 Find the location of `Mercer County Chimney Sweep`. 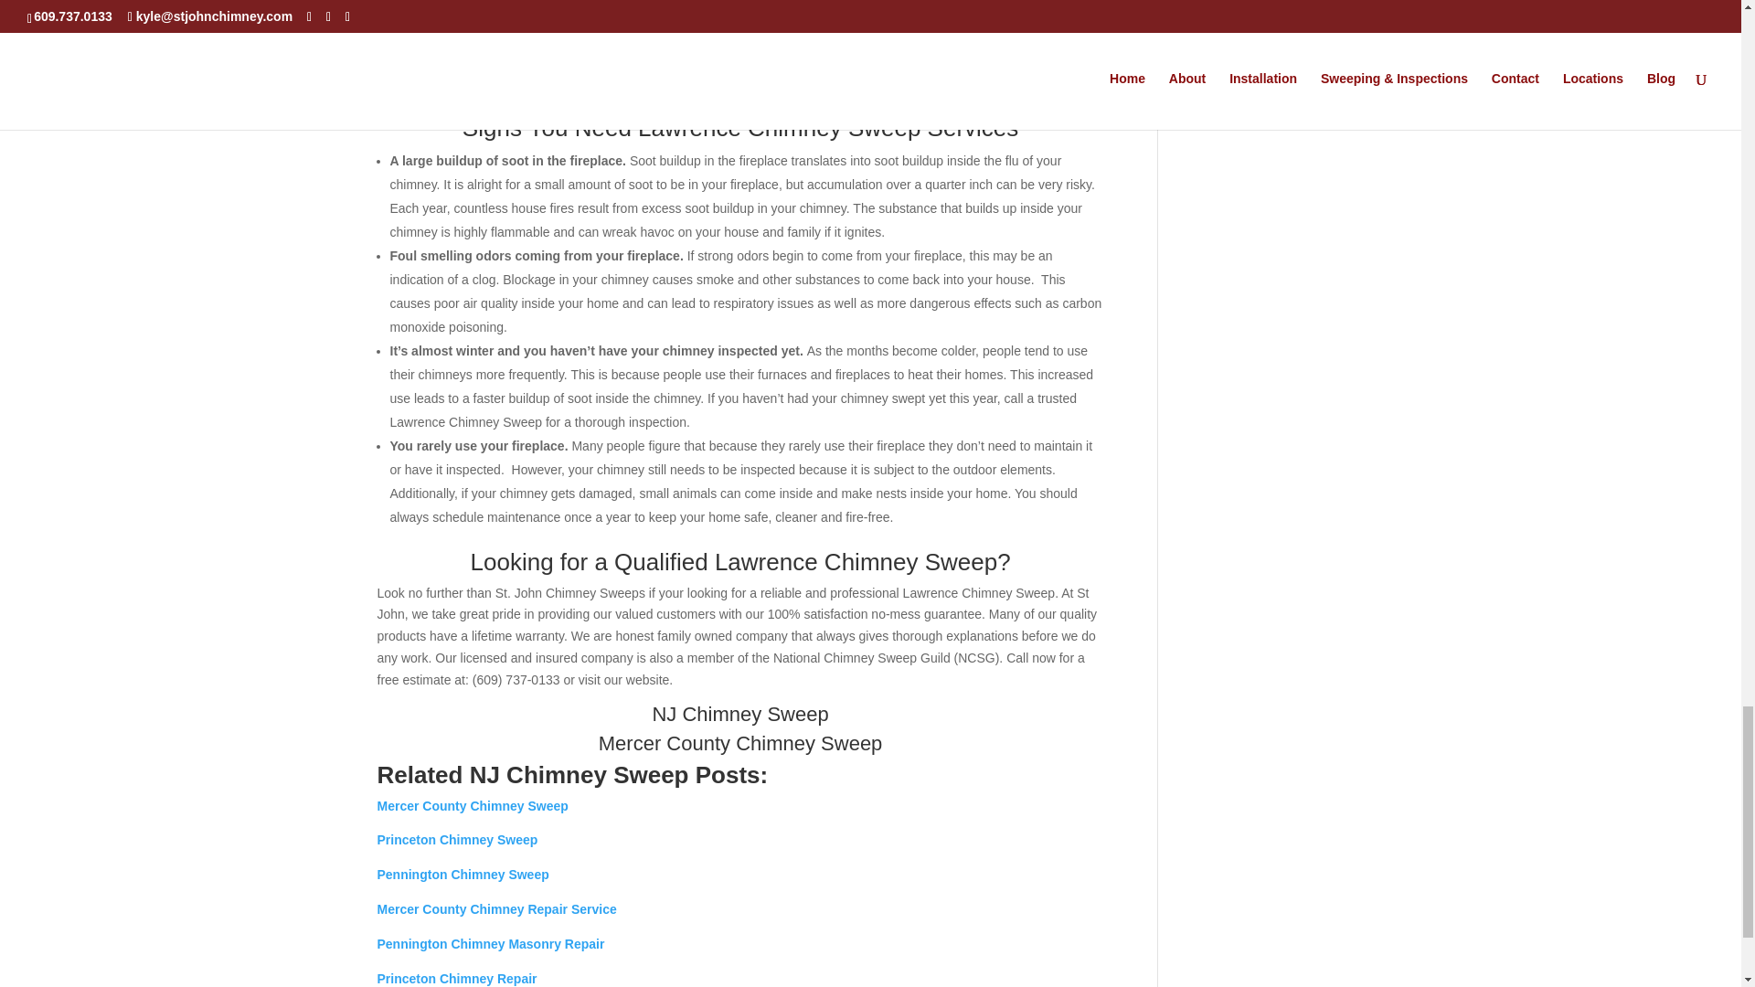

Mercer County Chimney Sweep is located at coordinates (472, 805).